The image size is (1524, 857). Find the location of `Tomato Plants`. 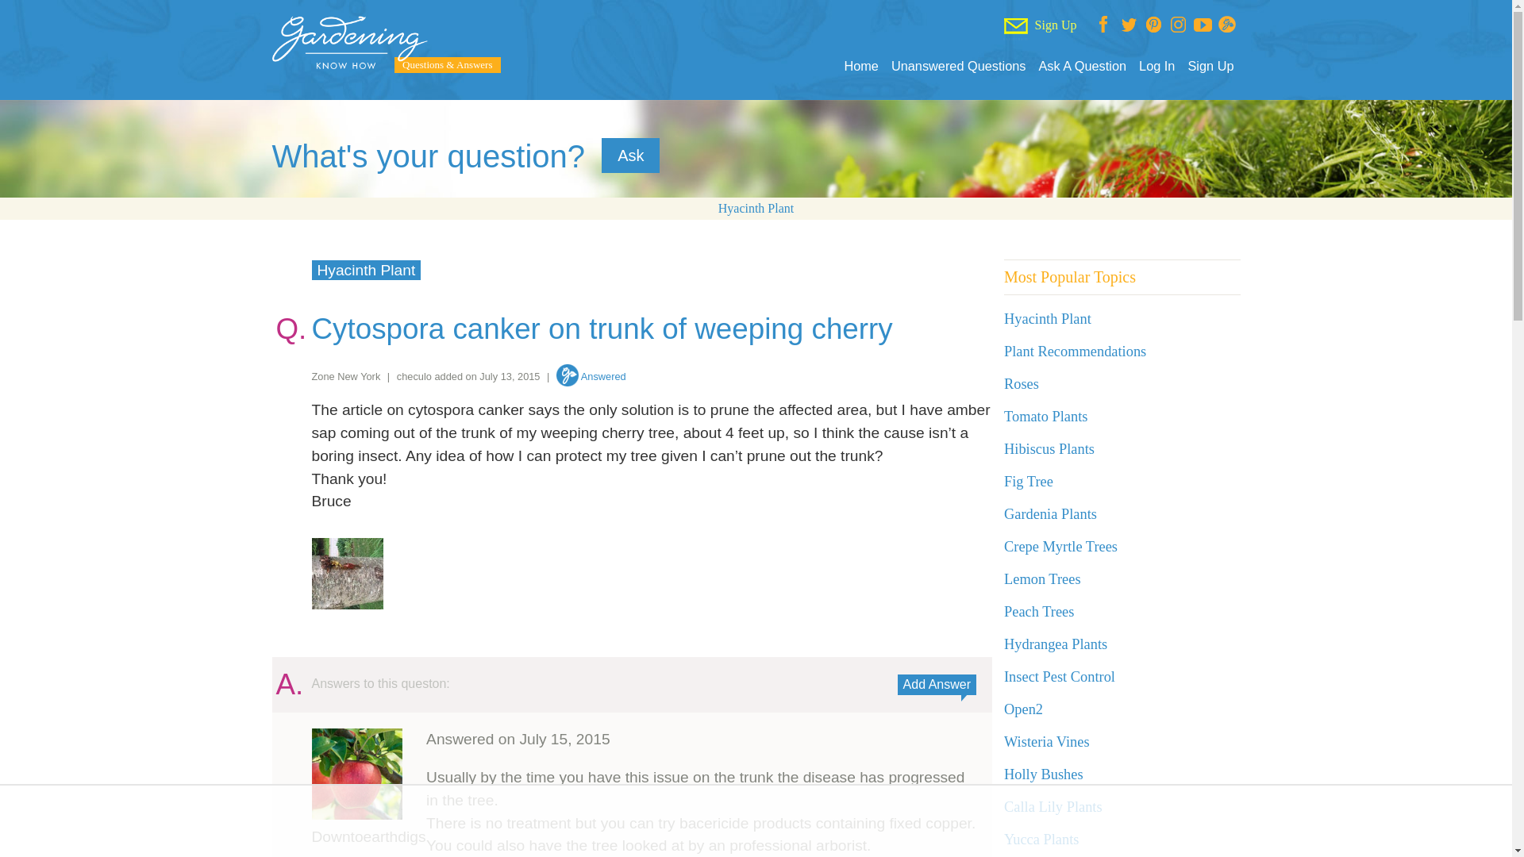

Tomato Plants is located at coordinates (1046, 416).